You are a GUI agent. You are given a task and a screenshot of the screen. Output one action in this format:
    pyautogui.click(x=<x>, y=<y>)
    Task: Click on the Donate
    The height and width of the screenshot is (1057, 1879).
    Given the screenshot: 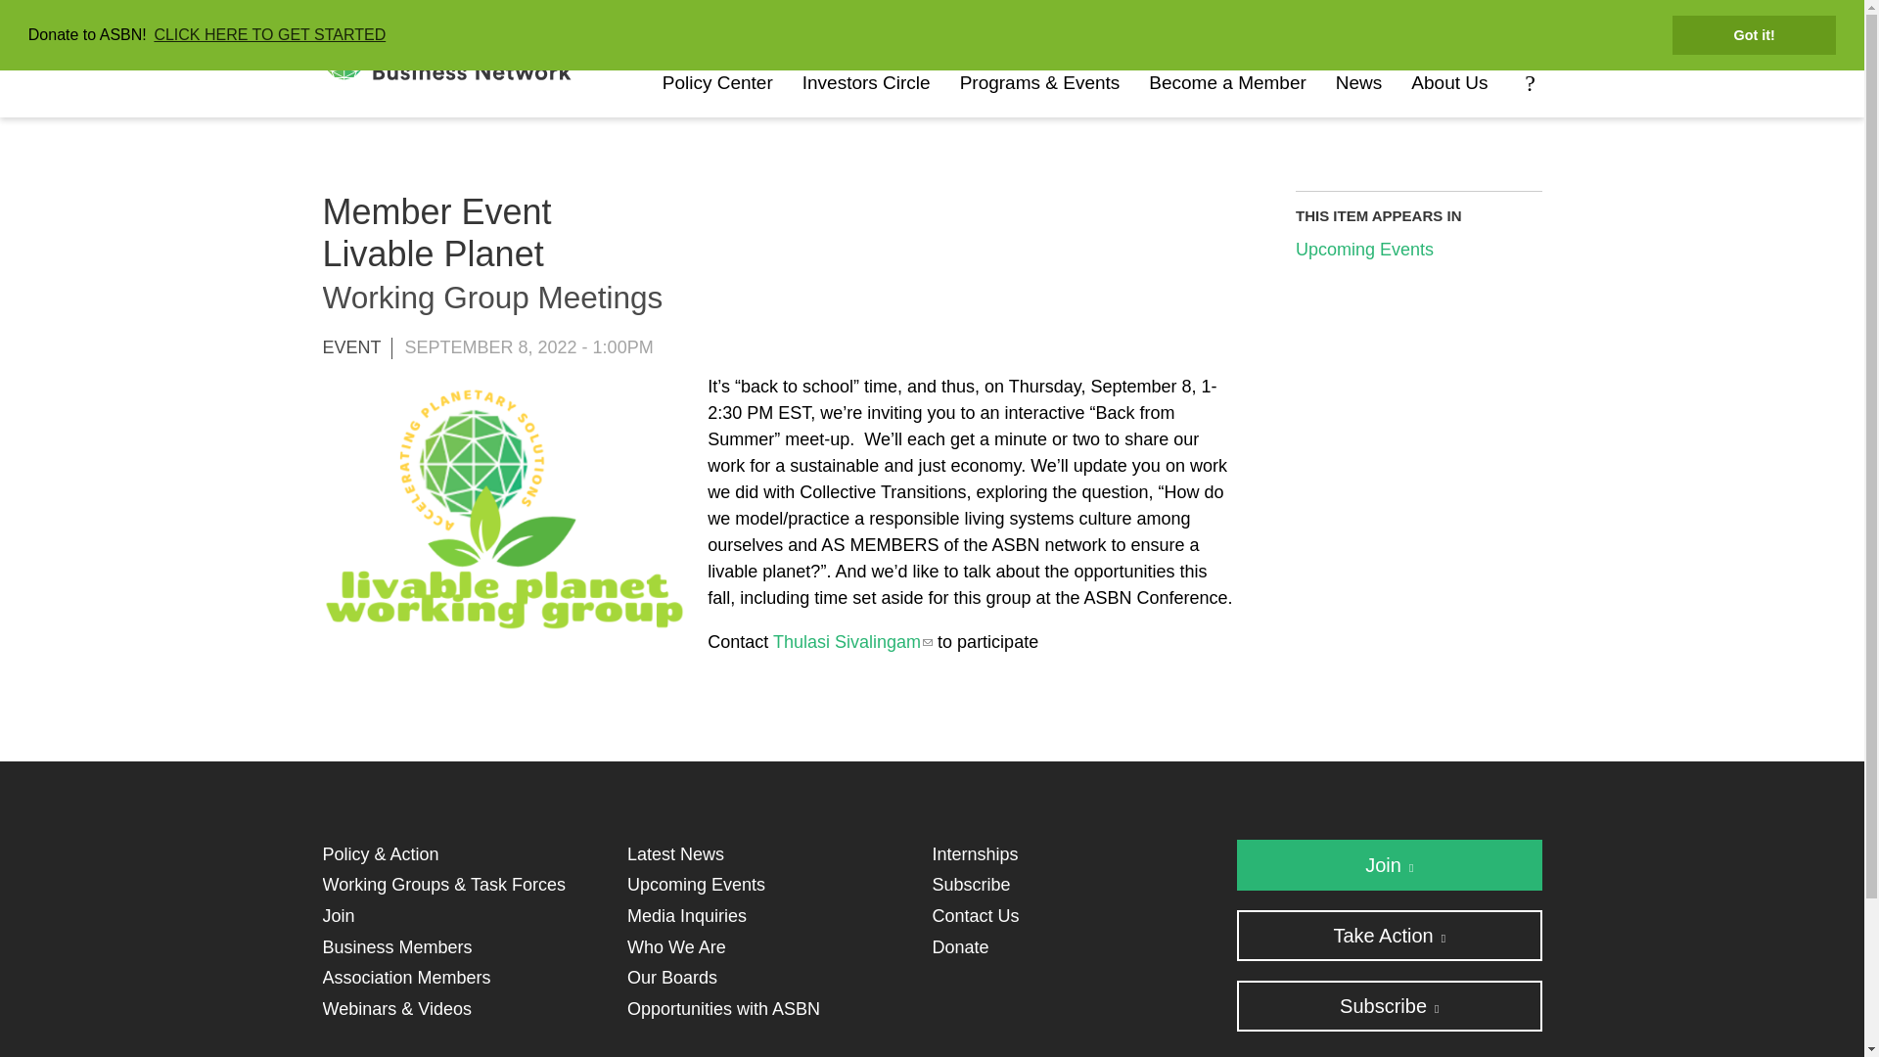 What is the action you would take?
    pyautogui.click(x=1239, y=23)
    